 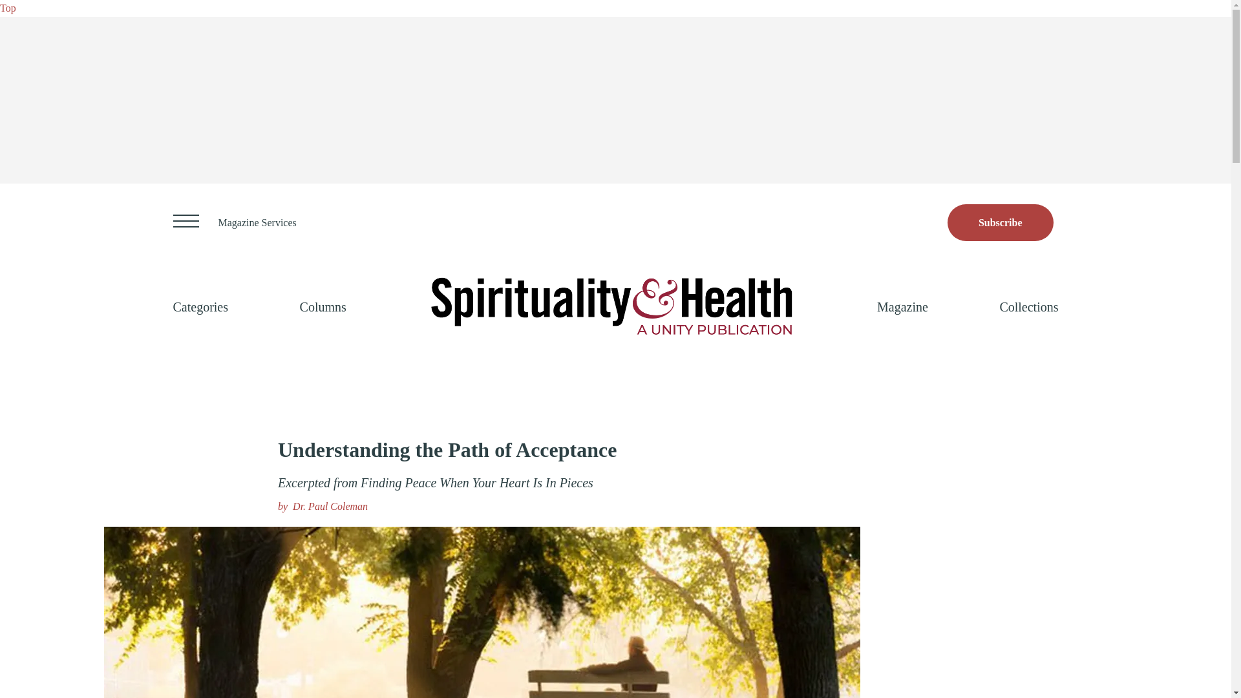 What do you see at coordinates (200, 306) in the screenshot?
I see `Categories` at bounding box center [200, 306].